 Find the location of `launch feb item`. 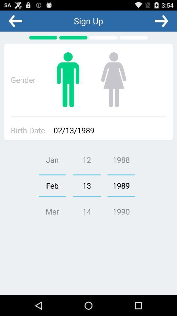

launch feb item is located at coordinates (52, 185).